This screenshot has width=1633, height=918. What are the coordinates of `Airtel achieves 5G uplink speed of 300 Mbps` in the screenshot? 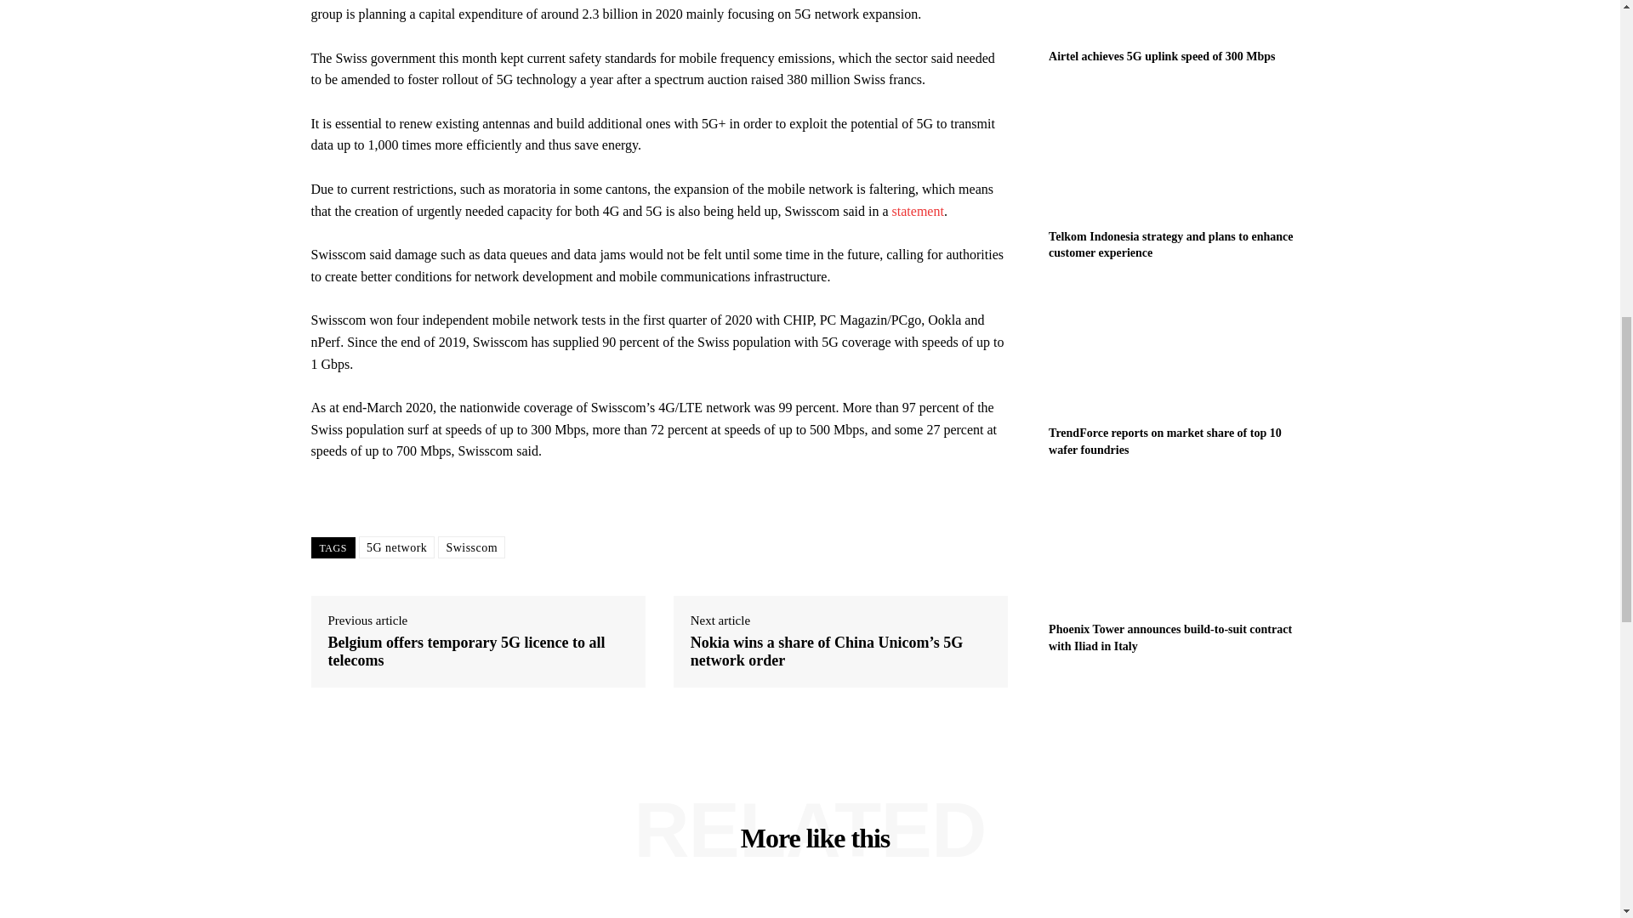 It's located at (1162, 56).